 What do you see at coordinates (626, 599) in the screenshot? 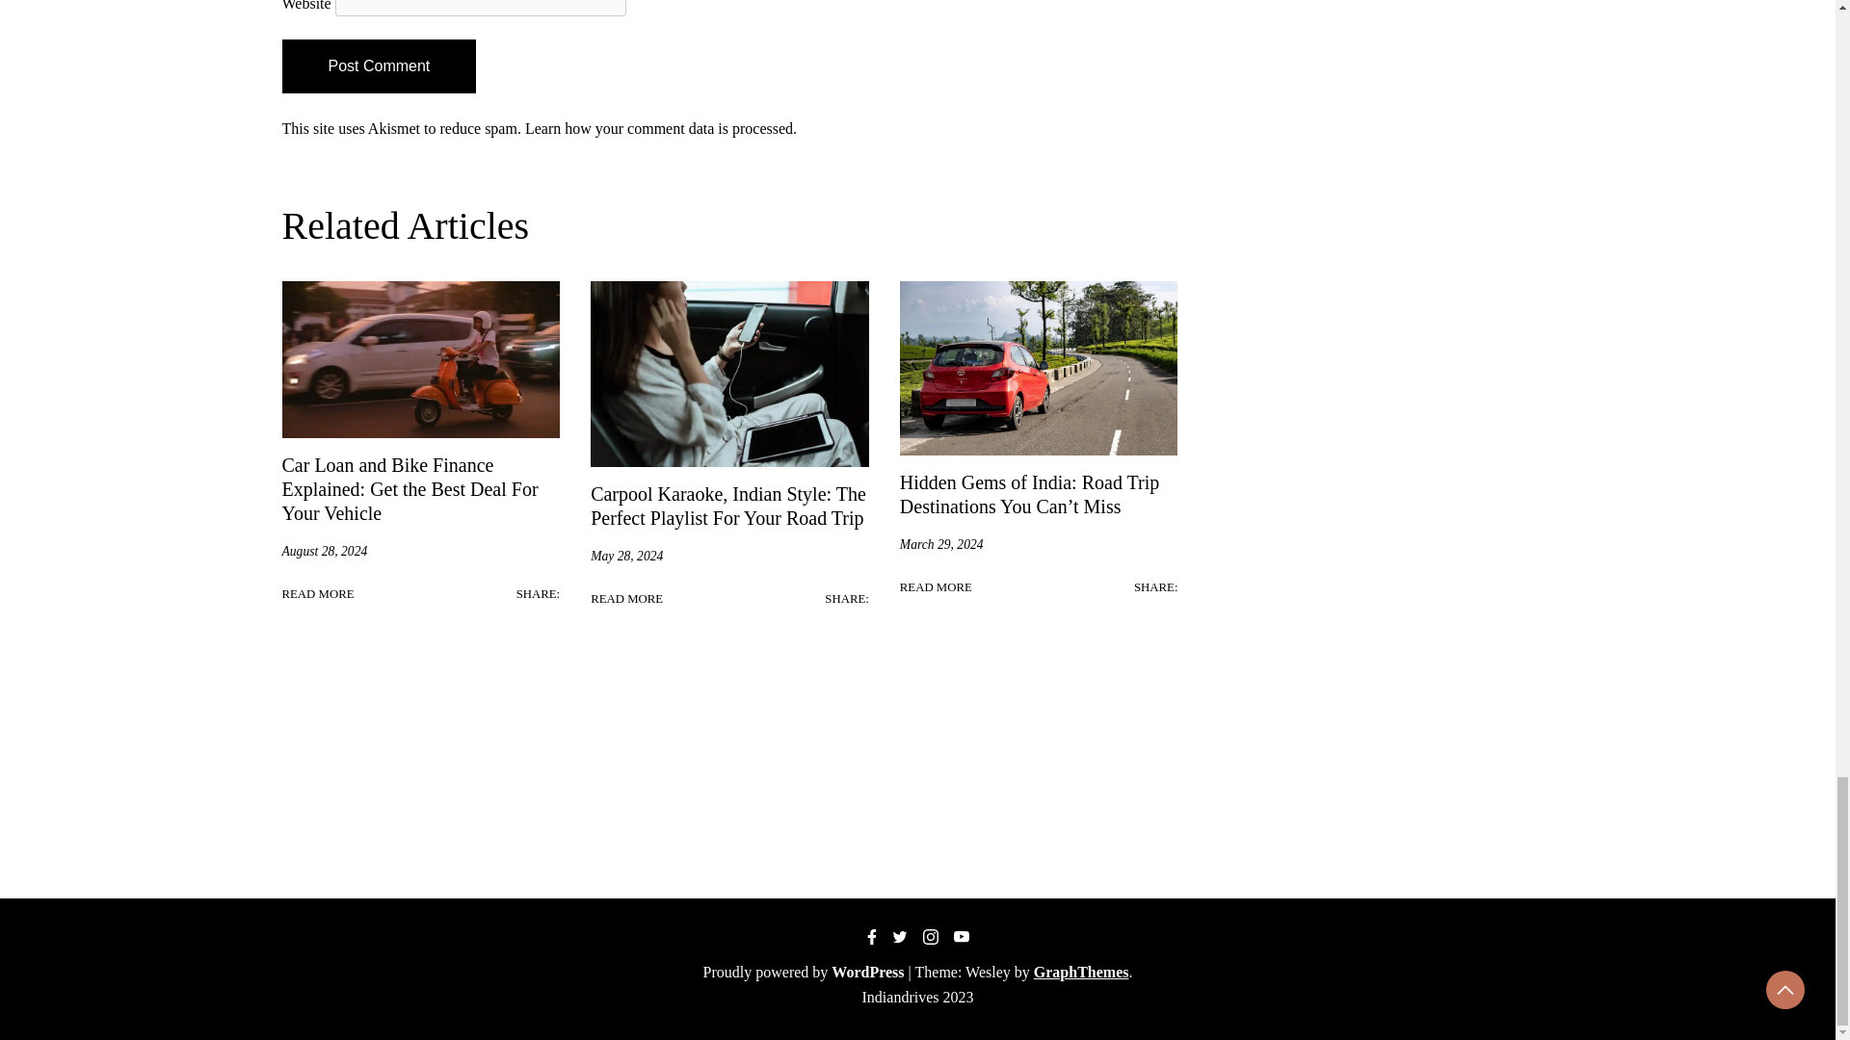
I see `READ MORE` at bounding box center [626, 599].